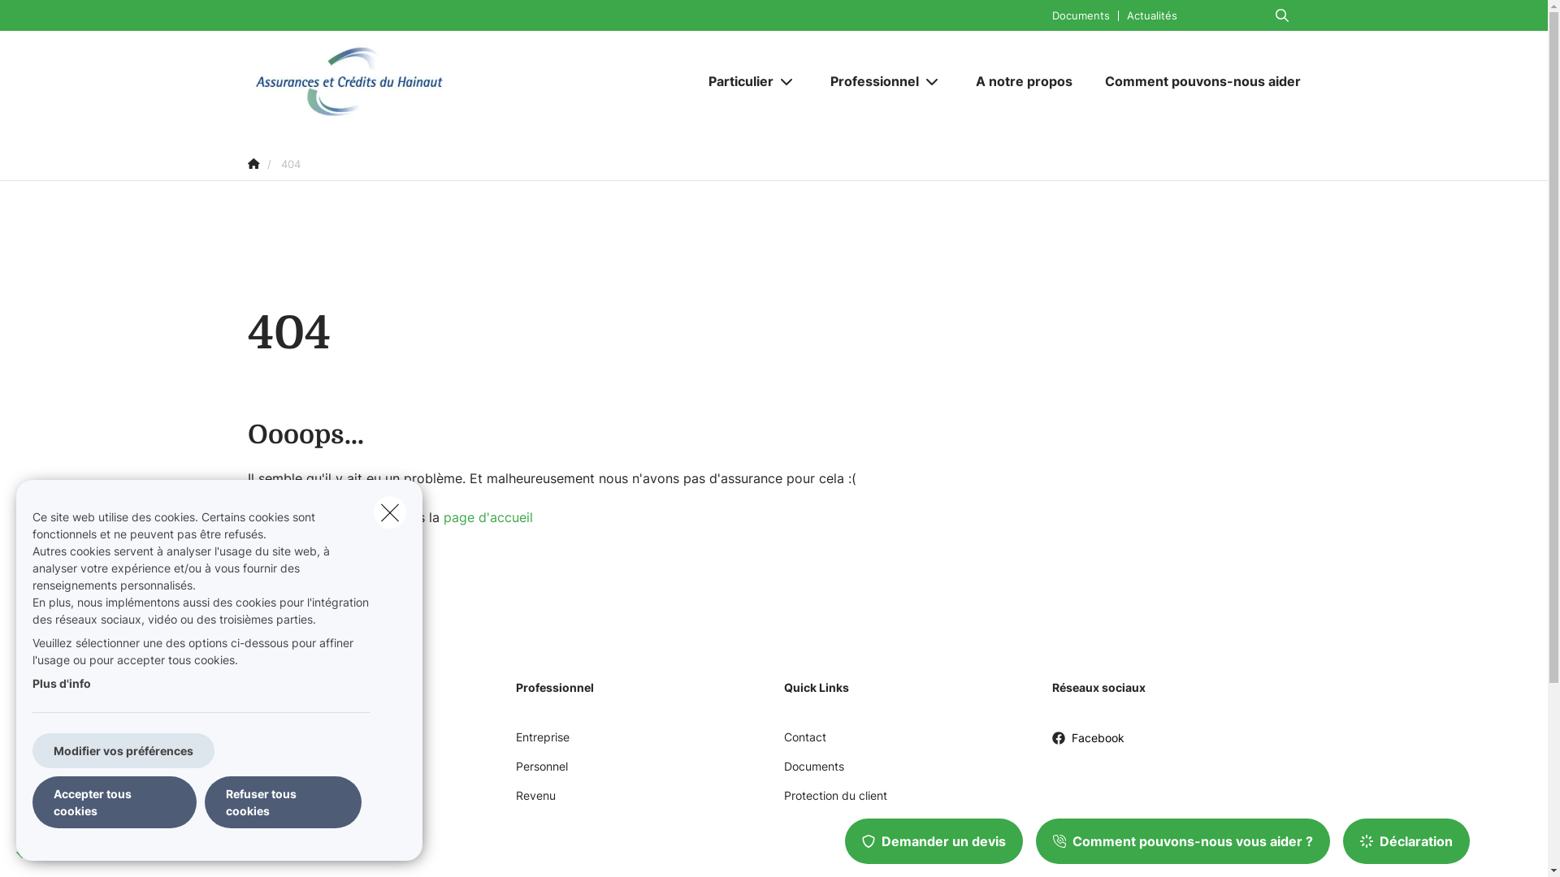 The width and height of the screenshot is (1560, 877). Describe the element at coordinates (804, 743) in the screenshot. I see `Contact` at that location.